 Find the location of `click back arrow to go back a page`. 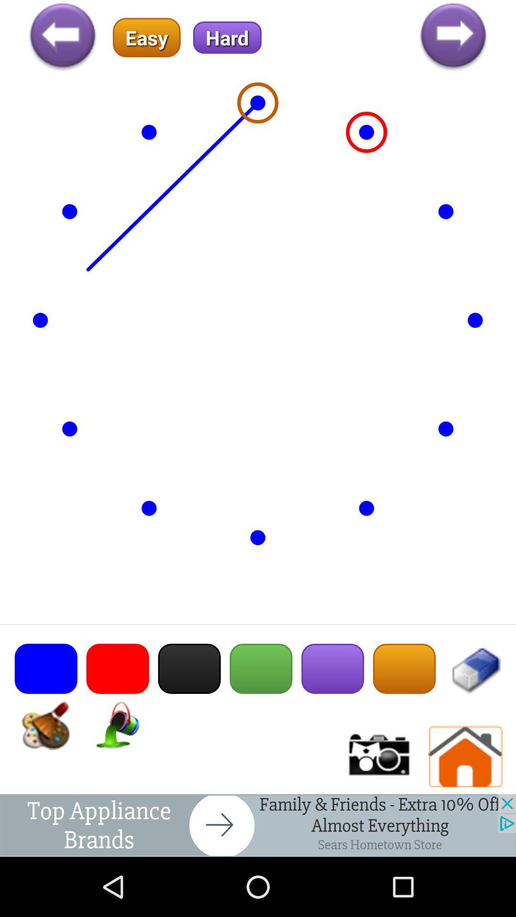

click back arrow to go back a page is located at coordinates (63, 37).